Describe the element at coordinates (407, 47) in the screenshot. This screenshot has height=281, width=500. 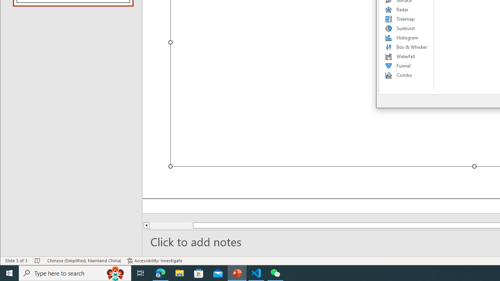
I see `Box & Whisker` at that location.